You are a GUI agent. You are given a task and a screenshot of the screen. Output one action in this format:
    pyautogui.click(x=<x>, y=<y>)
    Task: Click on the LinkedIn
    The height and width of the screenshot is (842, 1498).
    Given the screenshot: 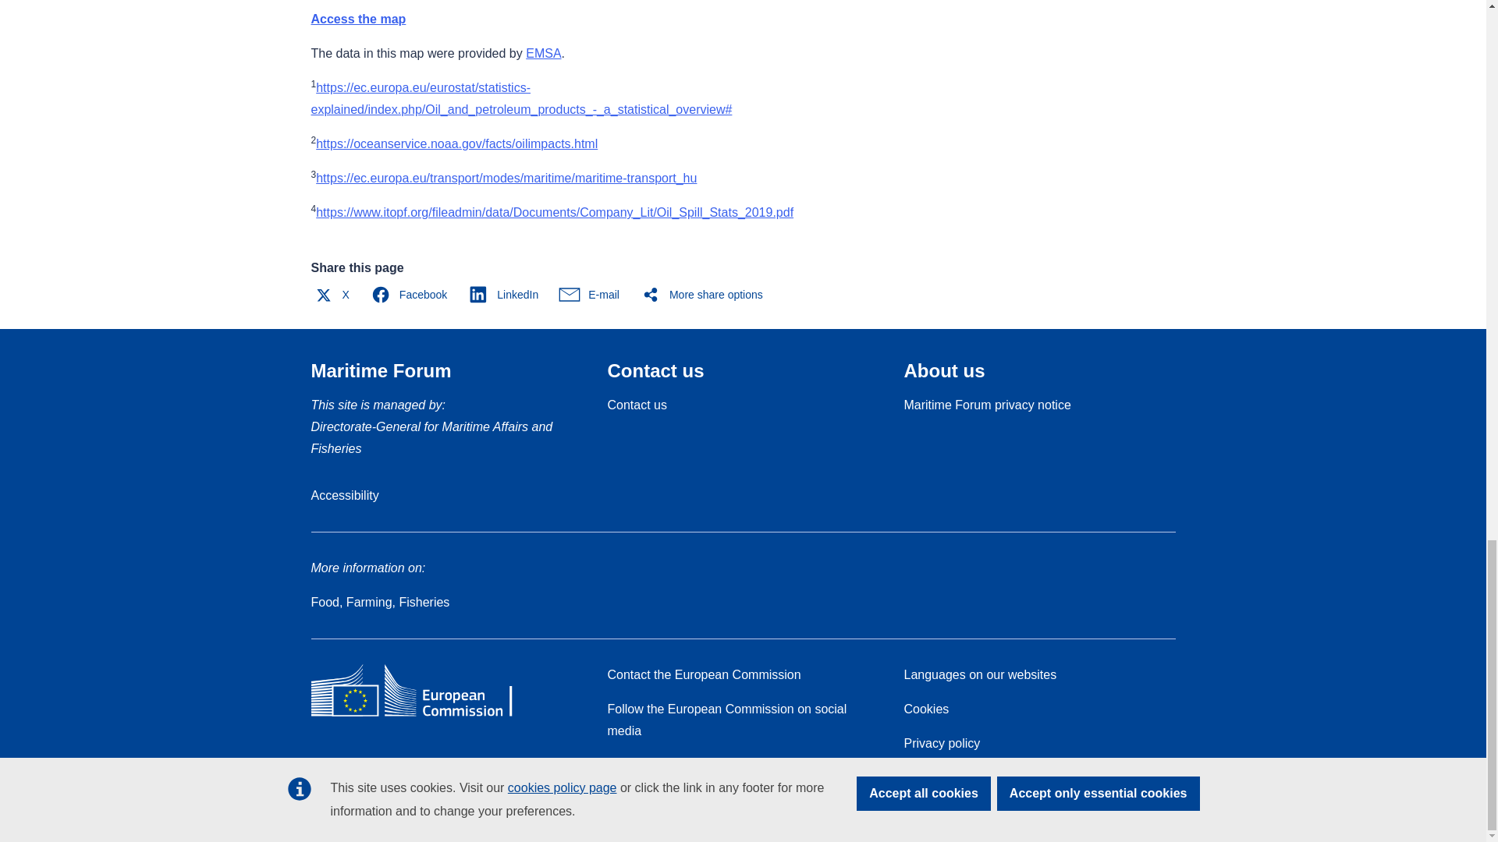 What is the action you would take?
    pyautogui.click(x=507, y=295)
    